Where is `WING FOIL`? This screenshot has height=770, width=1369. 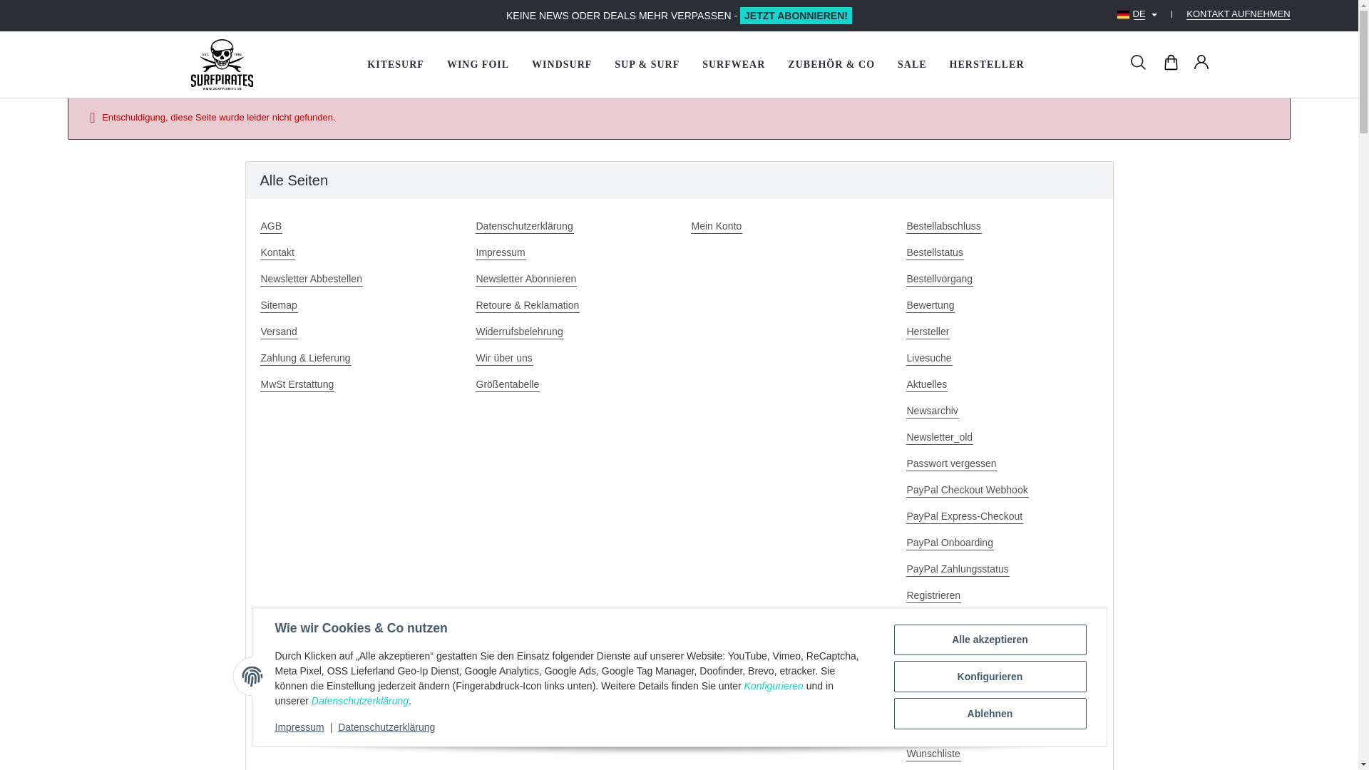 WING FOIL is located at coordinates (478, 64).